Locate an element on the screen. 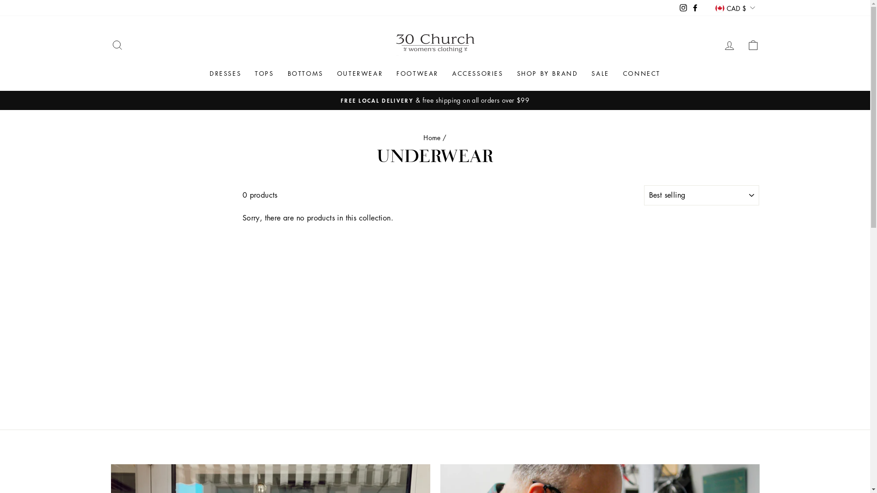 The image size is (877, 493). OUTERWEAR is located at coordinates (360, 74).